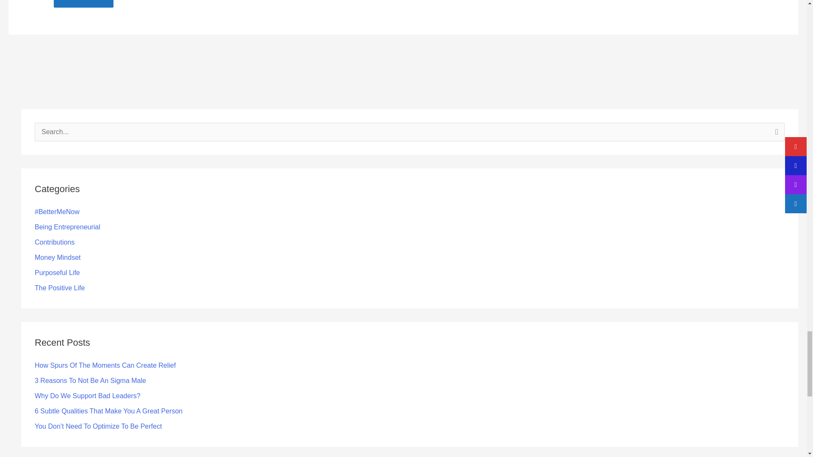  Describe the element at coordinates (105, 365) in the screenshot. I see `How Spurs Of The Moments Can Create Relief` at that location.